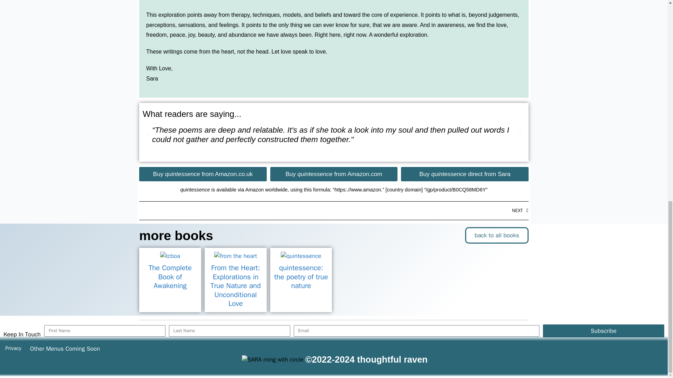  Describe the element at coordinates (170, 256) in the screenshot. I see `tcboa` at that location.